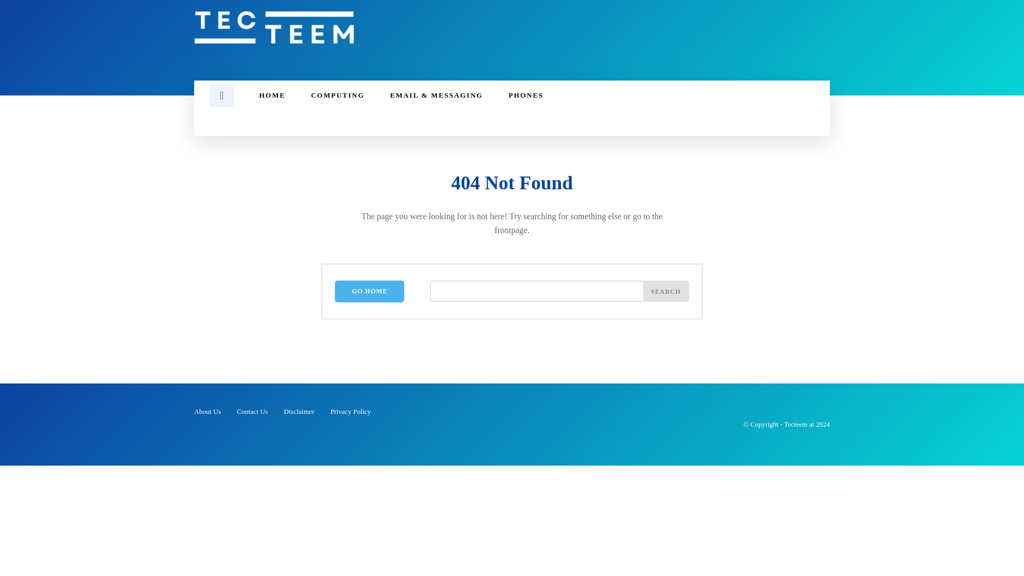 This screenshot has width=1024, height=576. Describe the element at coordinates (369, 291) in the screenshot. I see `GO HOME` at that location.